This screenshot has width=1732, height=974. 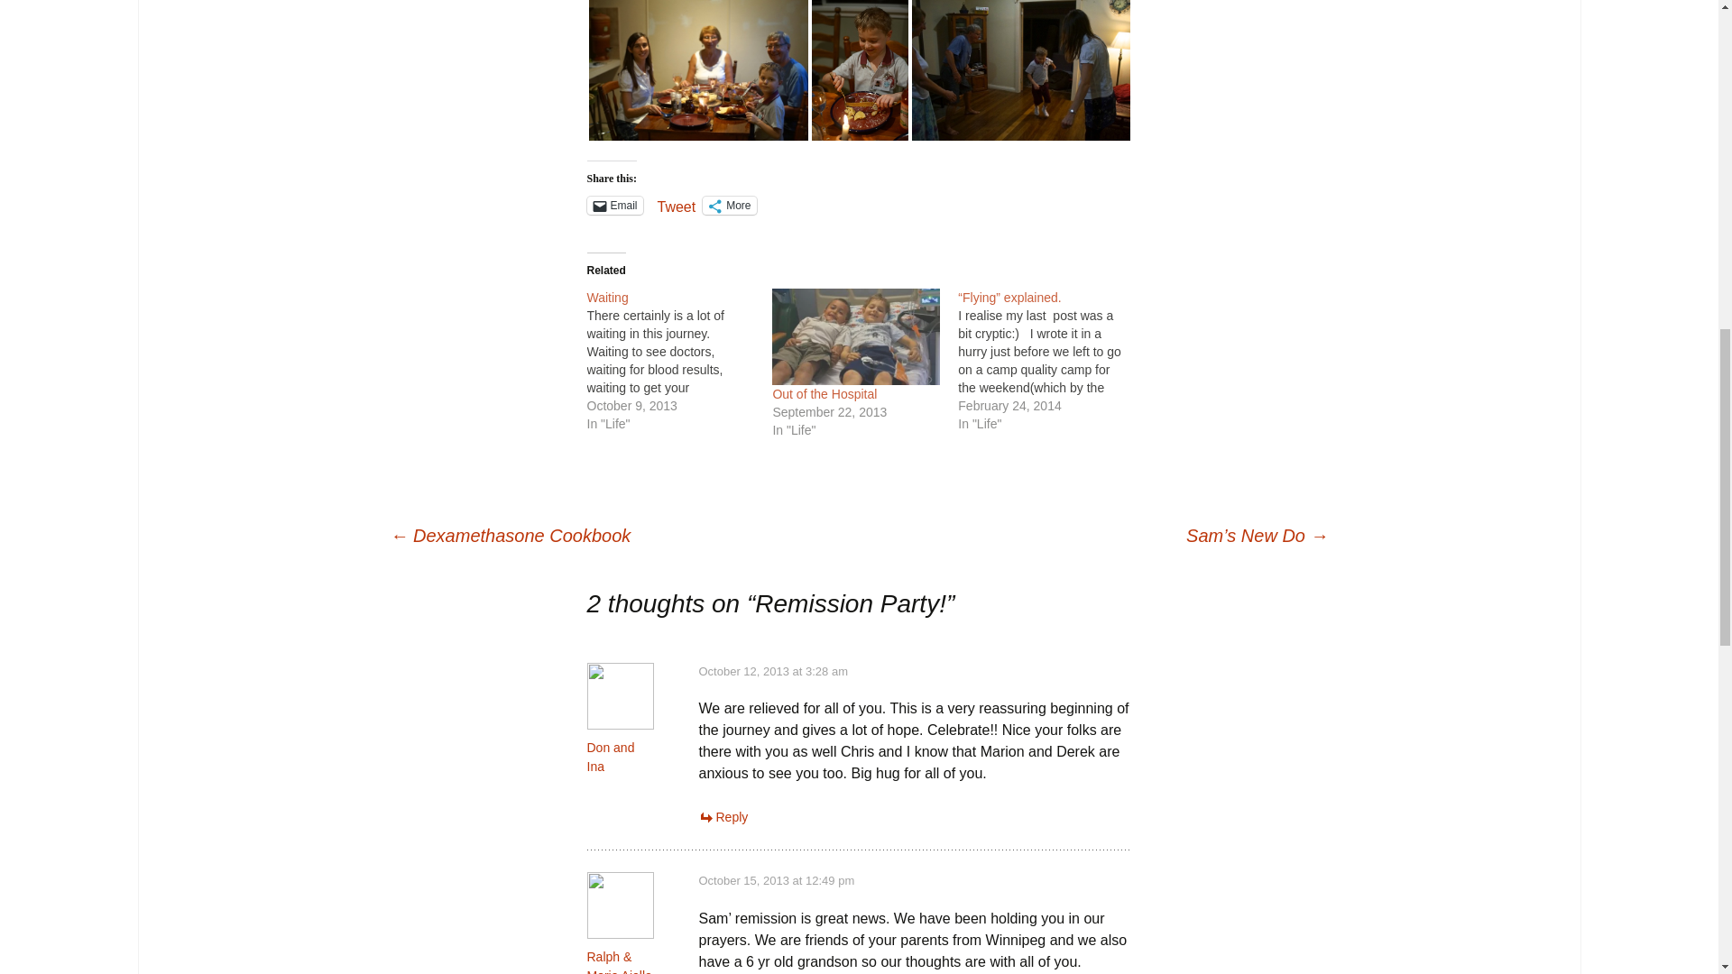 I want to click on Out of the Hospital, so click(x=856, y=335).